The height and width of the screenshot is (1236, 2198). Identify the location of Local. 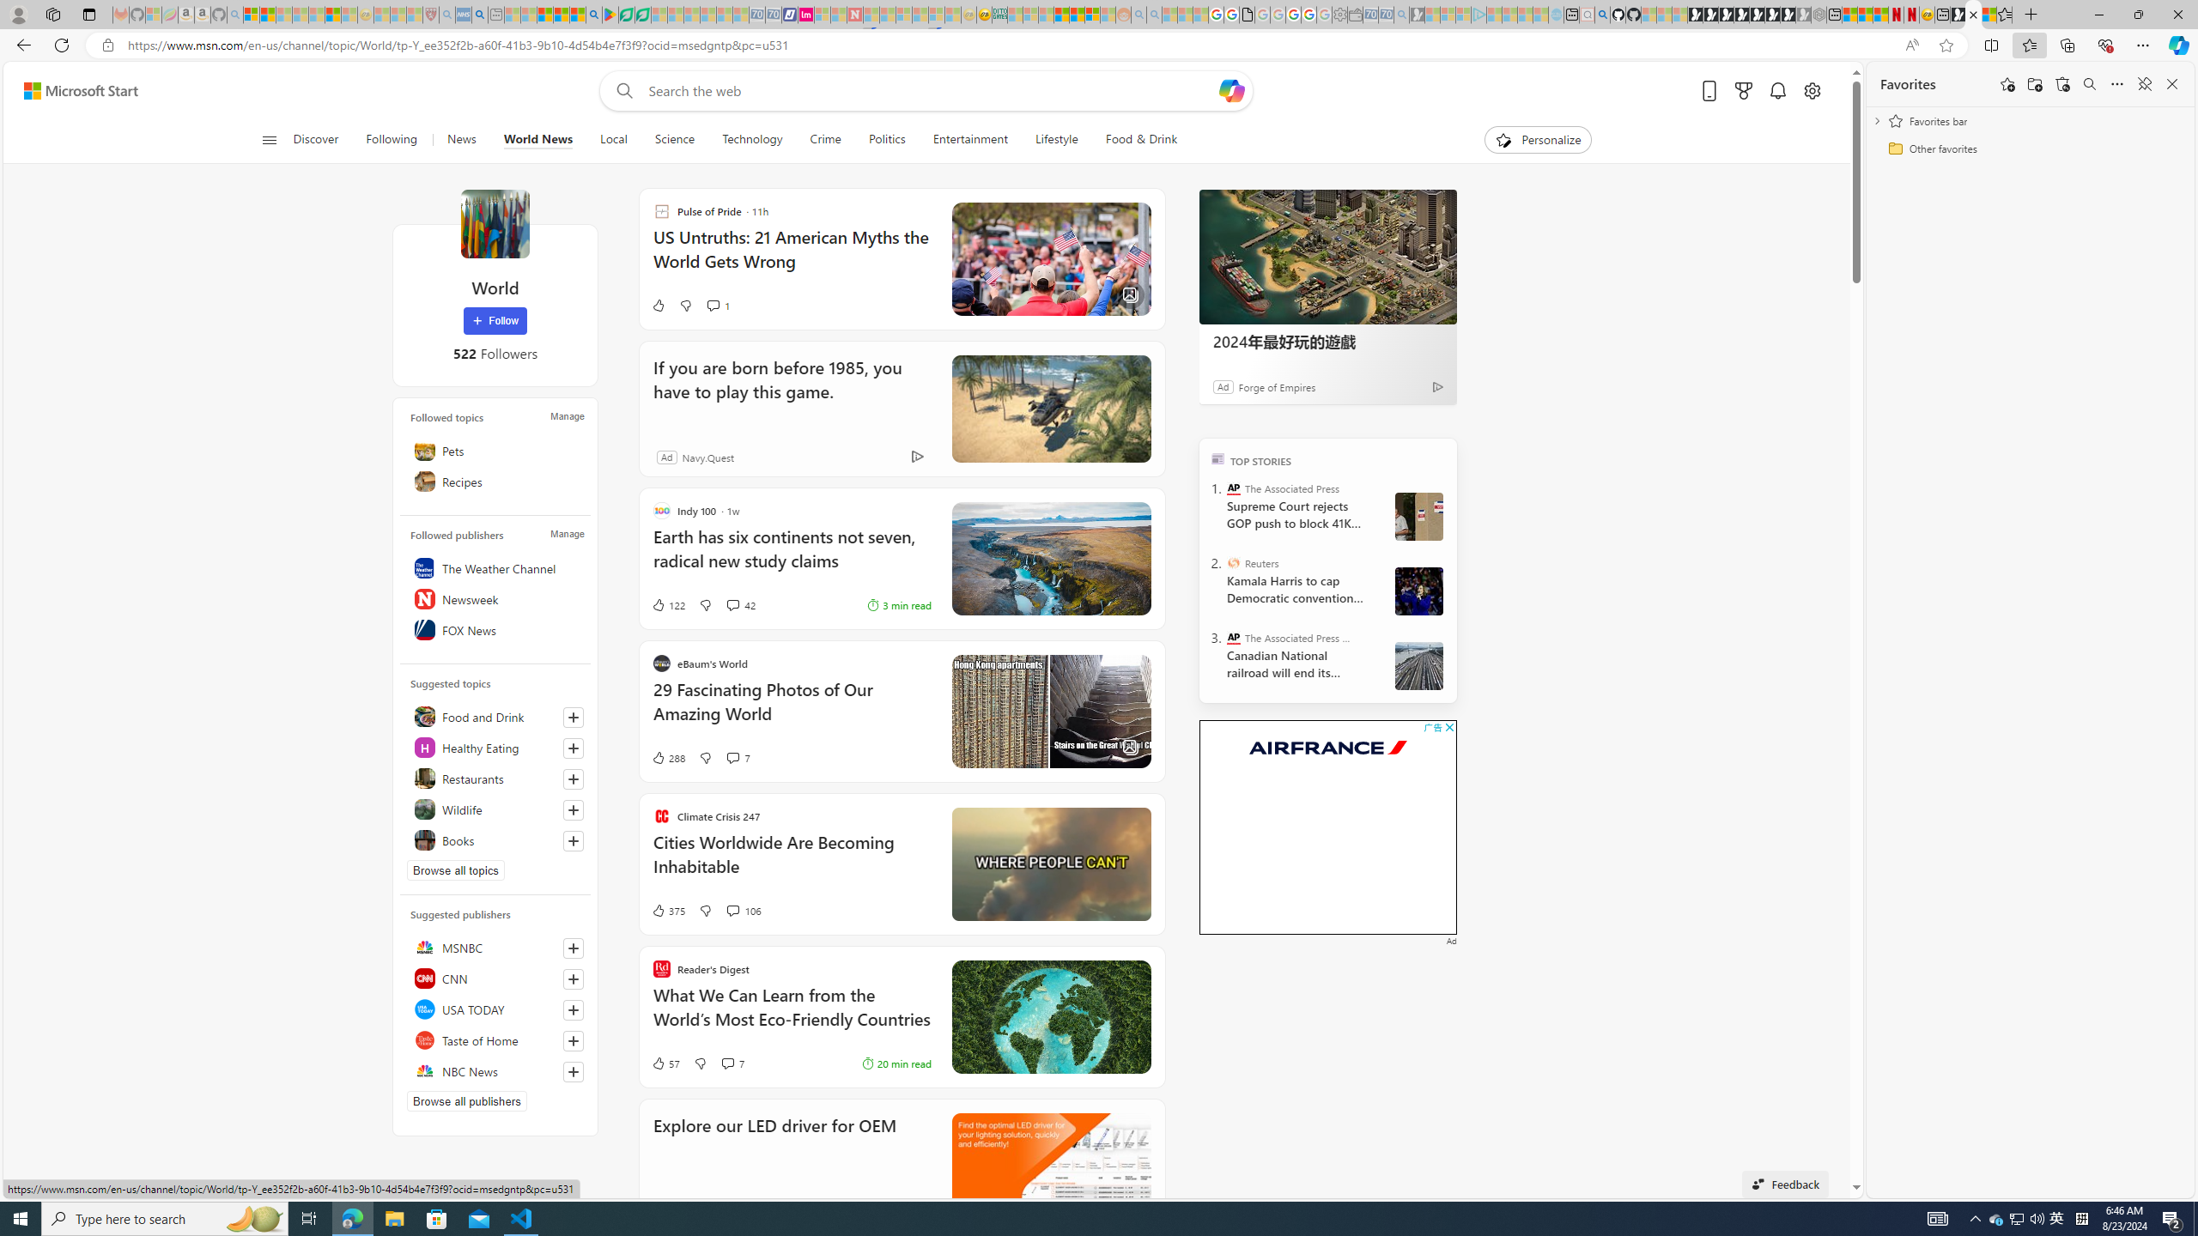
(614, 140).